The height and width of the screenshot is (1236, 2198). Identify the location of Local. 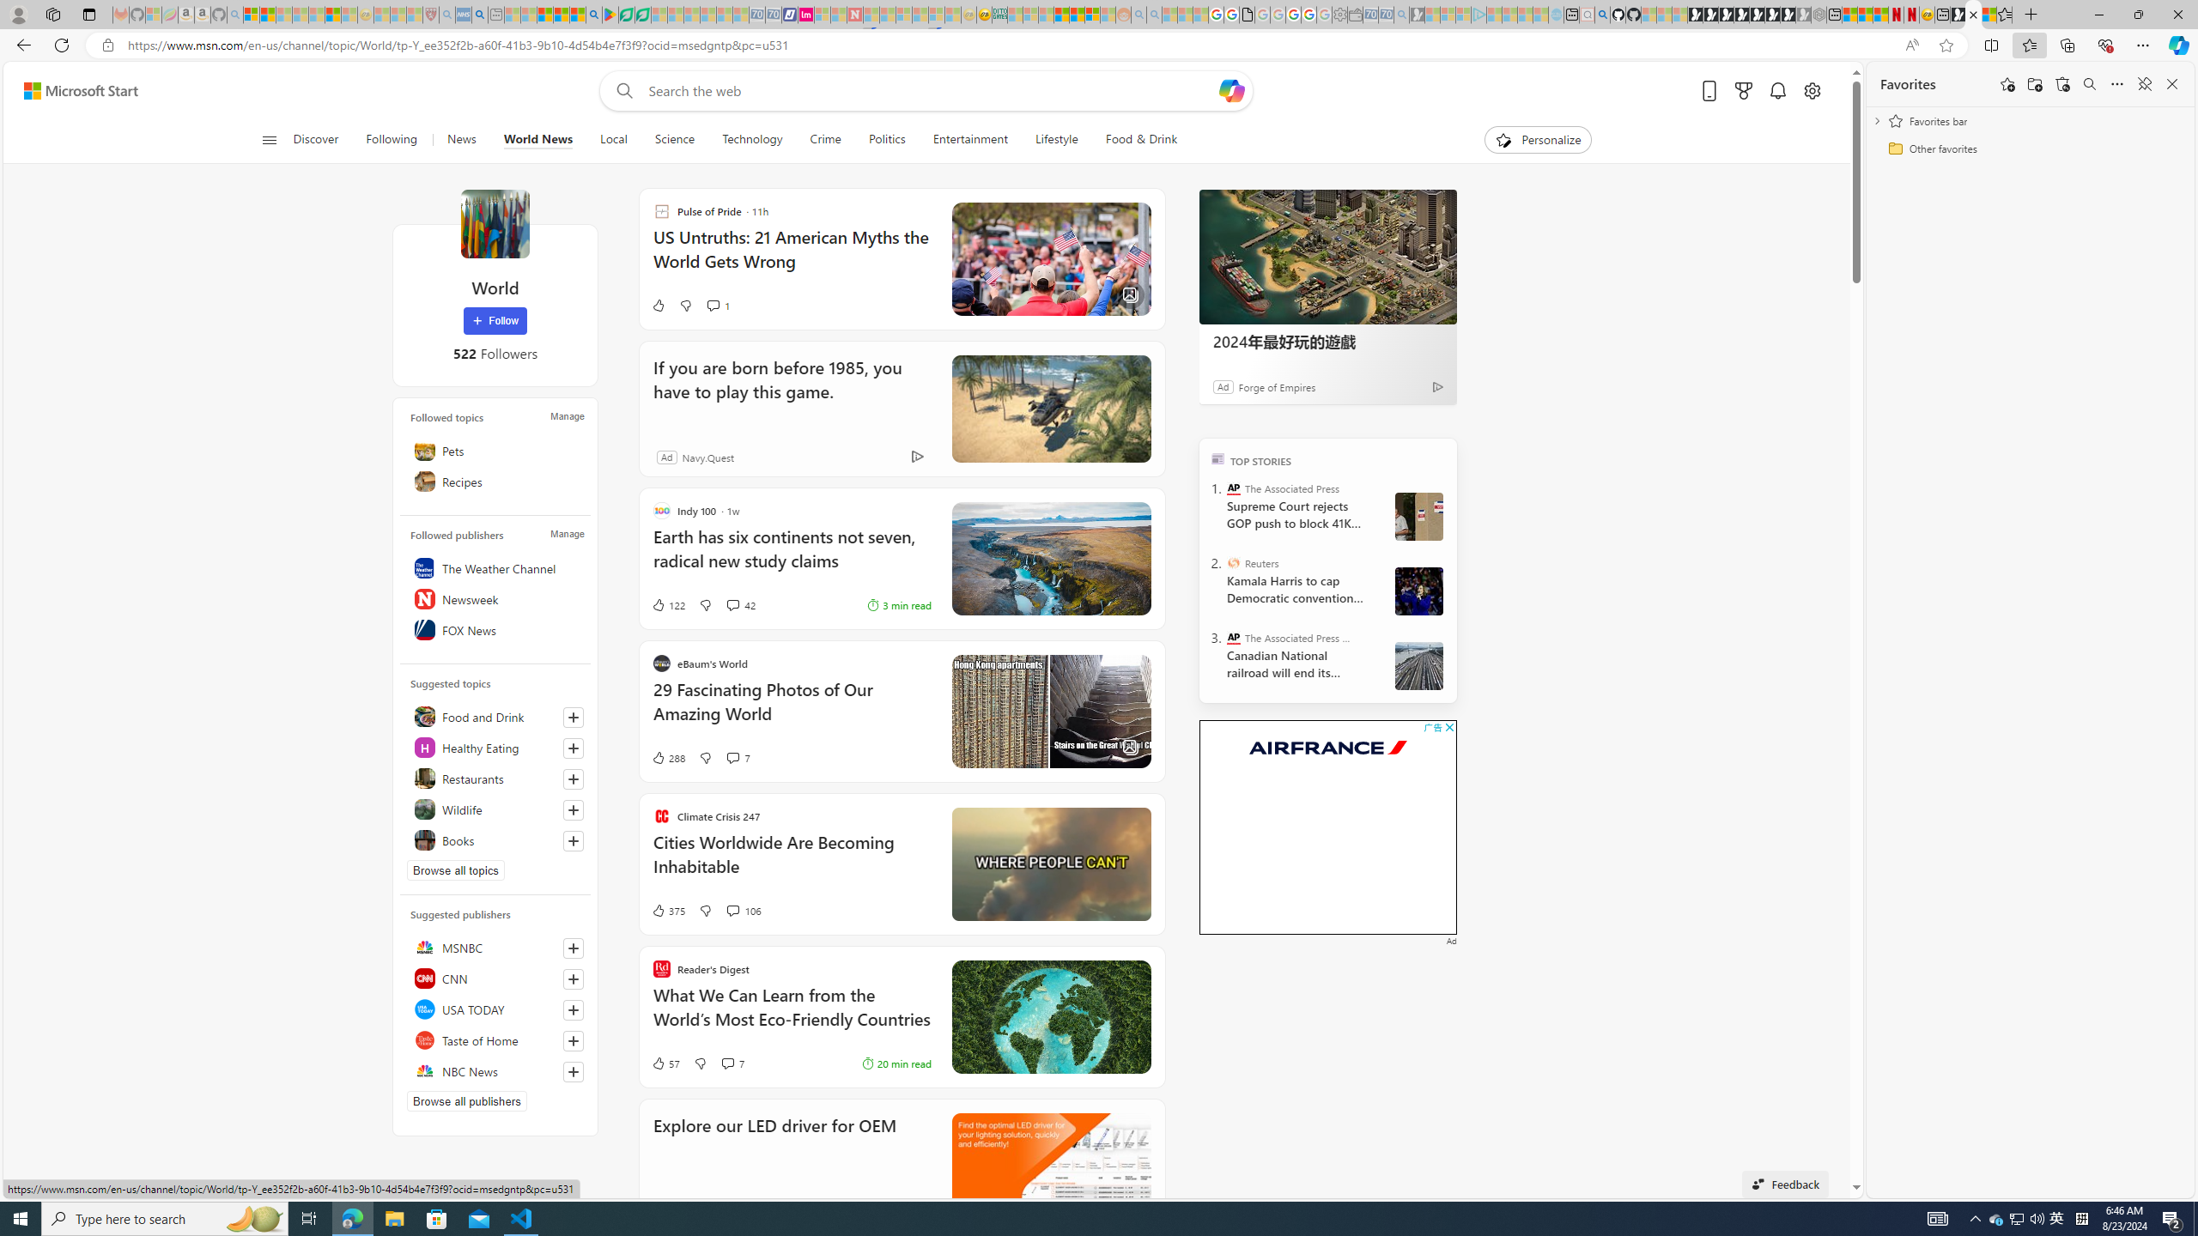
(614, 140).